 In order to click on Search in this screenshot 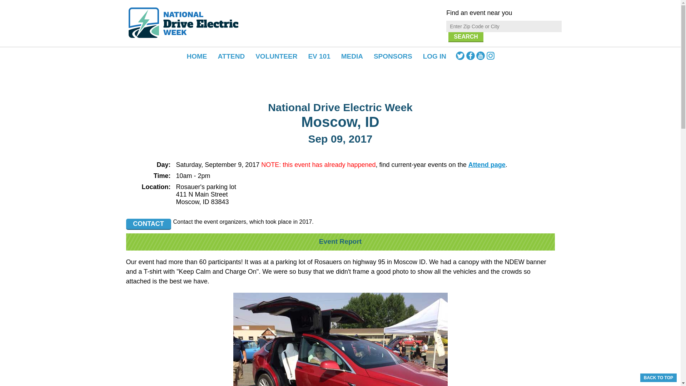, I will do `click(466, 37)`.